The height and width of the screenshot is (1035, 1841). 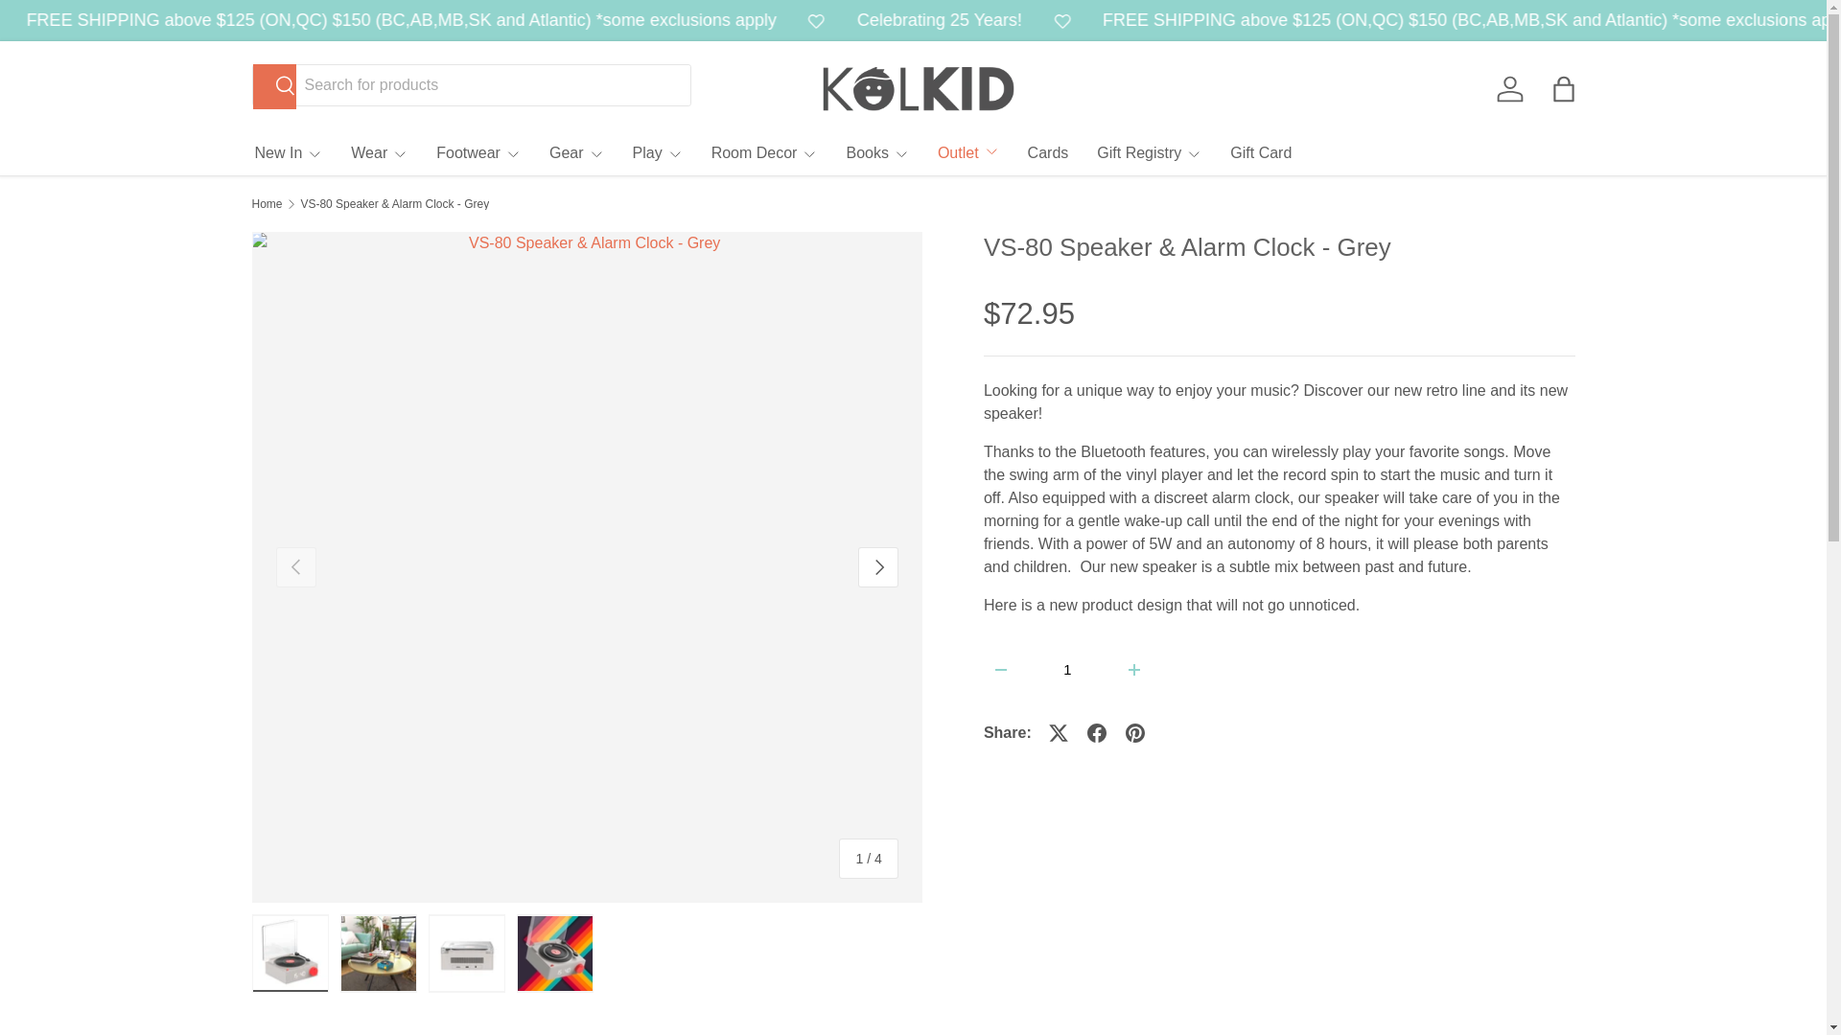 What do you see at coordinates (290, 152) in the screenshot?
I see `New In` at bounding box center [290, 152].